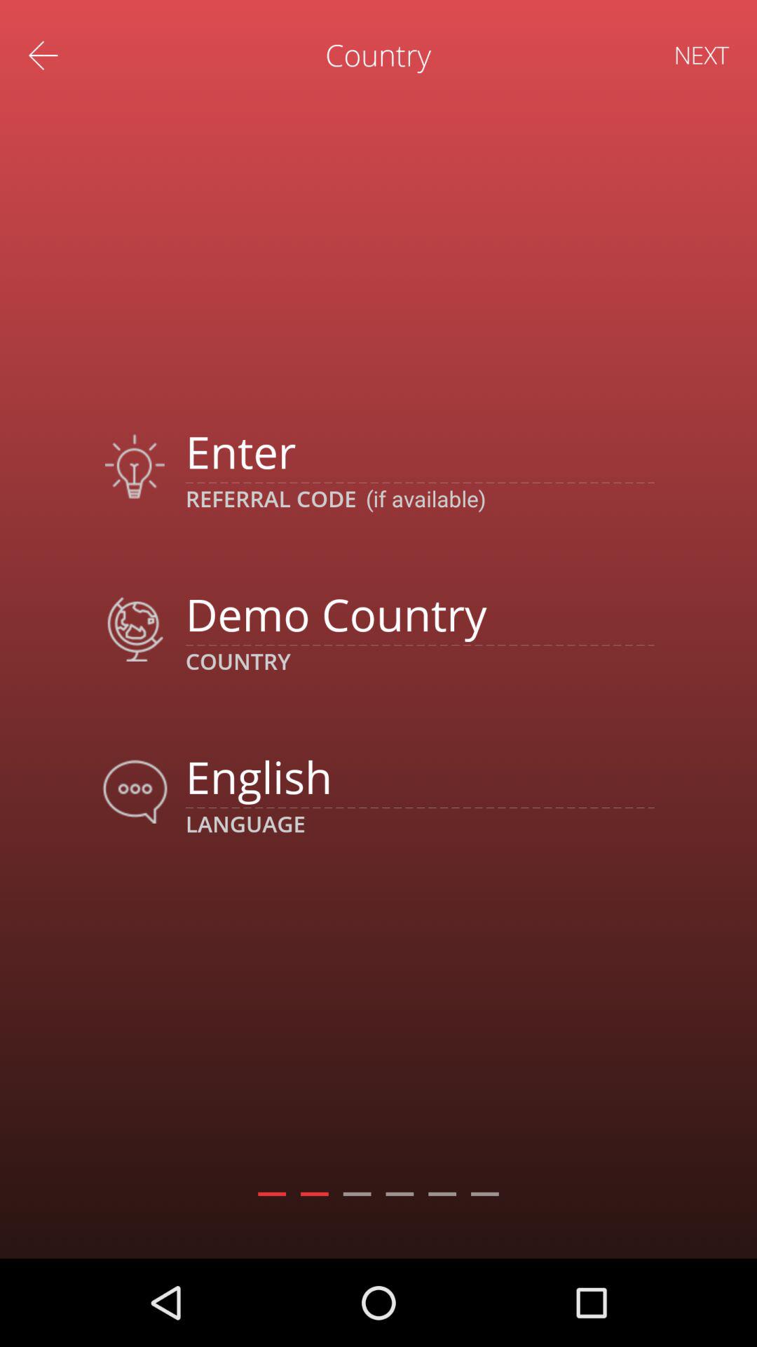 The image size is (757, 1347). What do you see at coordinates (419, 451) in the screenshot?
I see `enter referral code` at bounding box center [419, 451].